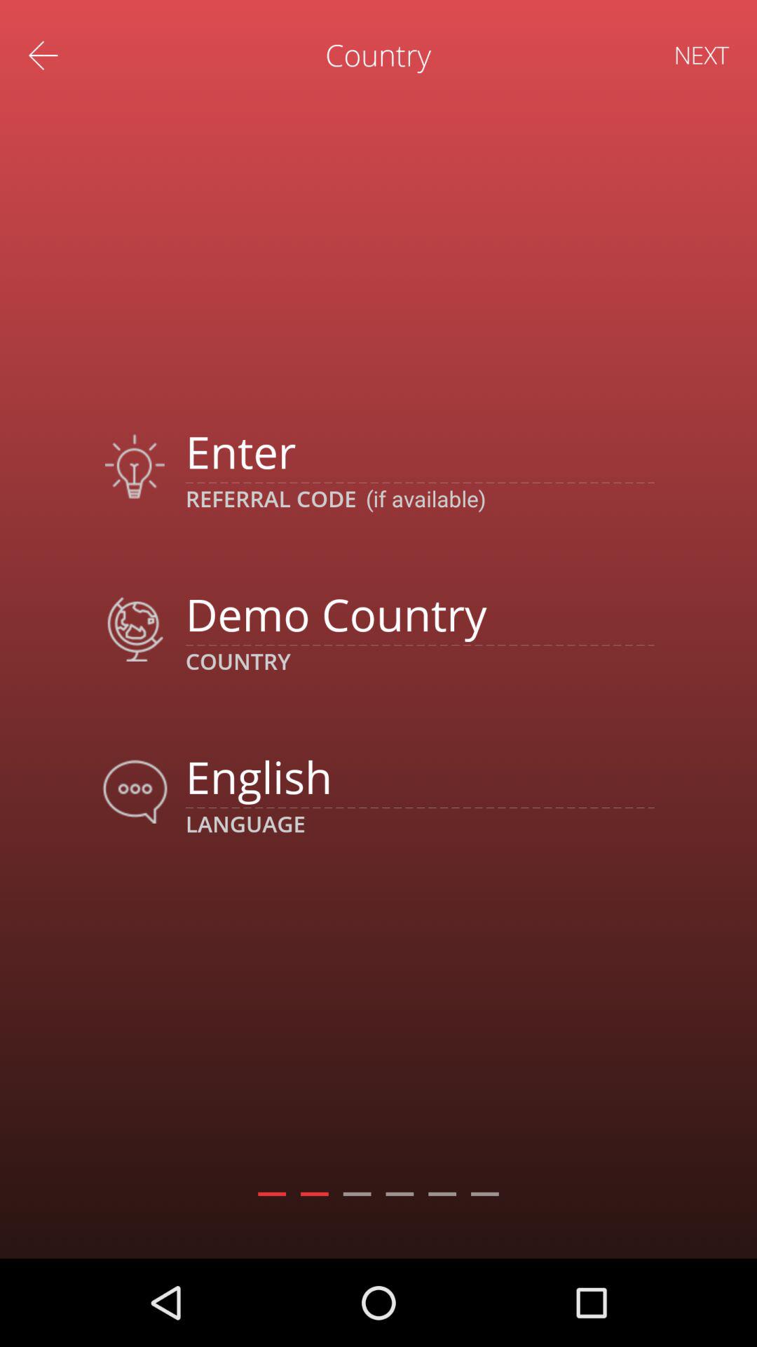 The image size is (757, 1347). What do you see at coordinates (419, 451) in the screenshot?
I see `enter referral code` at bounding box center [419, 451].